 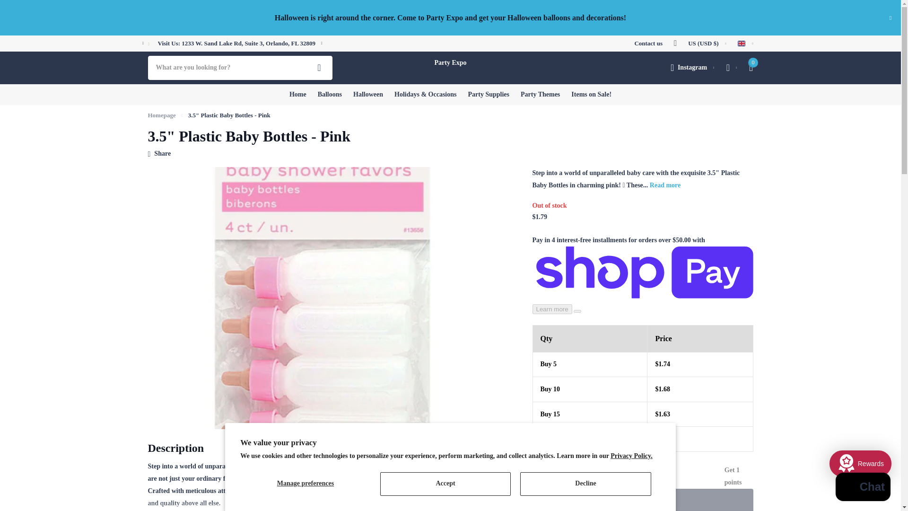 What do you see at coordinates (306, 484) in the screenshot?
I see `Manage preferences` at bounding box center [306, 484].